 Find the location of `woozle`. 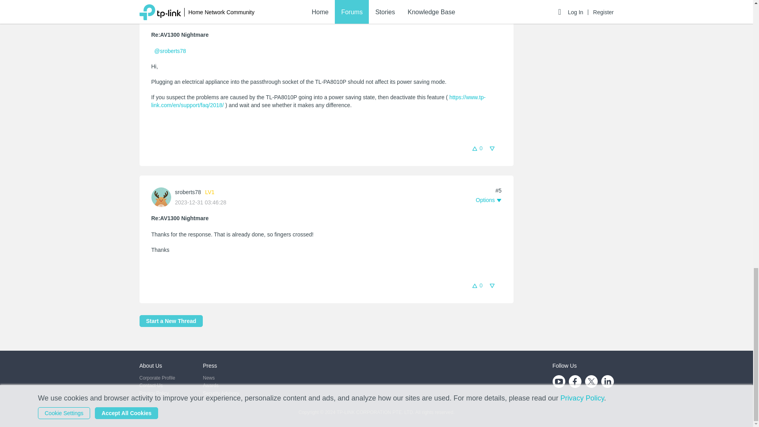

woozle is located at coordinates (183, 9).